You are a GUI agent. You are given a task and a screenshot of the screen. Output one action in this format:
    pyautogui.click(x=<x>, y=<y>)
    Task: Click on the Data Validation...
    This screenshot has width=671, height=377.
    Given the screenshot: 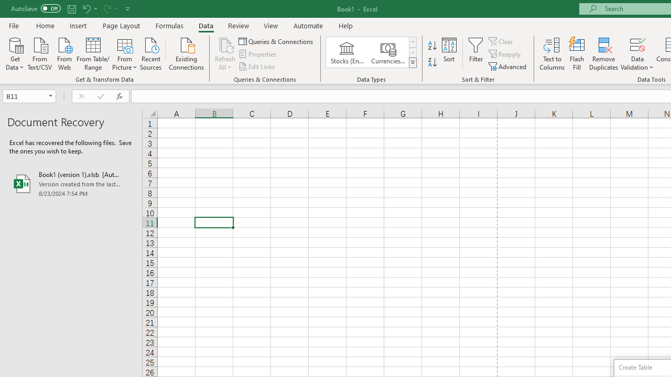 What is the action you would take?
    pyautogui.click(x=637, y=53)
    